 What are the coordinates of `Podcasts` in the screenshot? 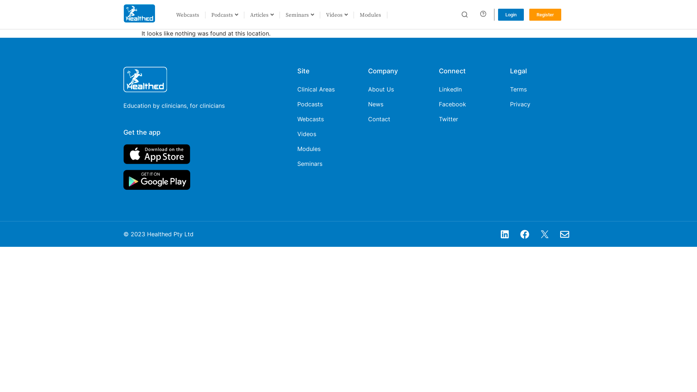 It's located at (310, 104).